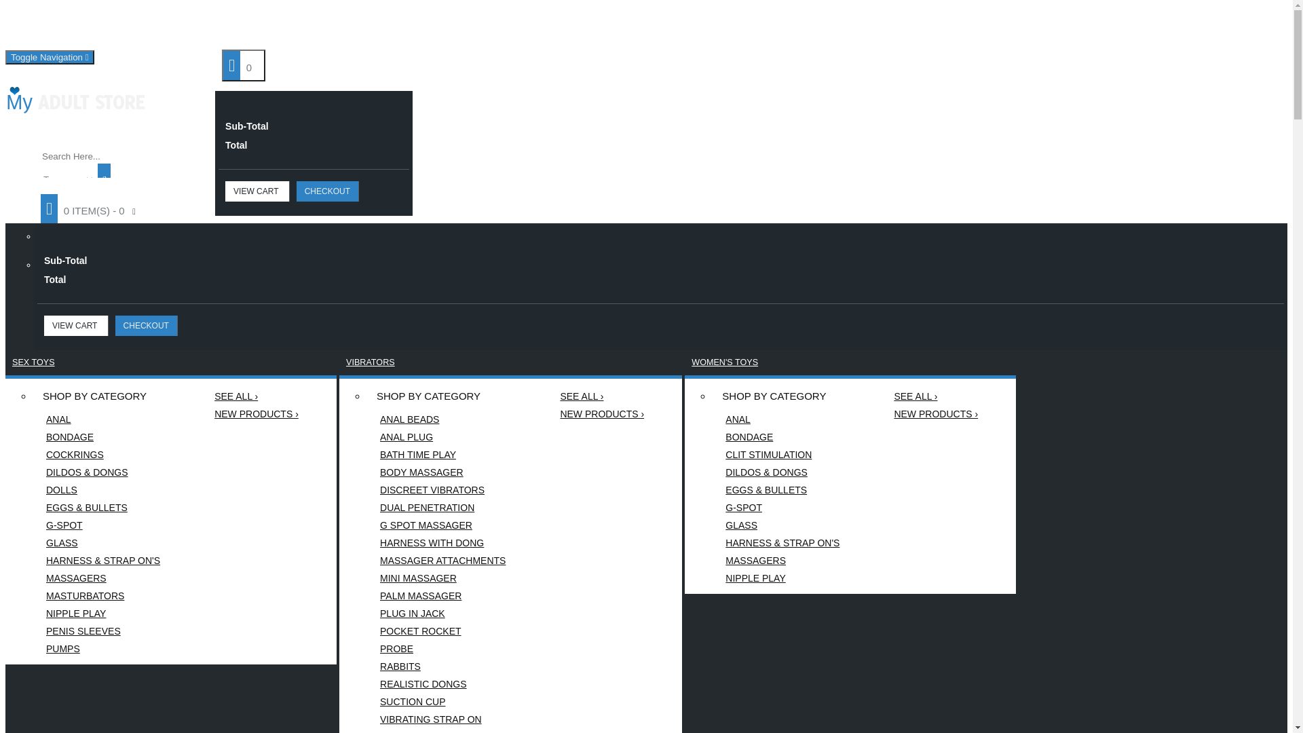  Describe the element at coordinates (442, 419) in the screenshot. I see `ANAL BEADS` at that location.